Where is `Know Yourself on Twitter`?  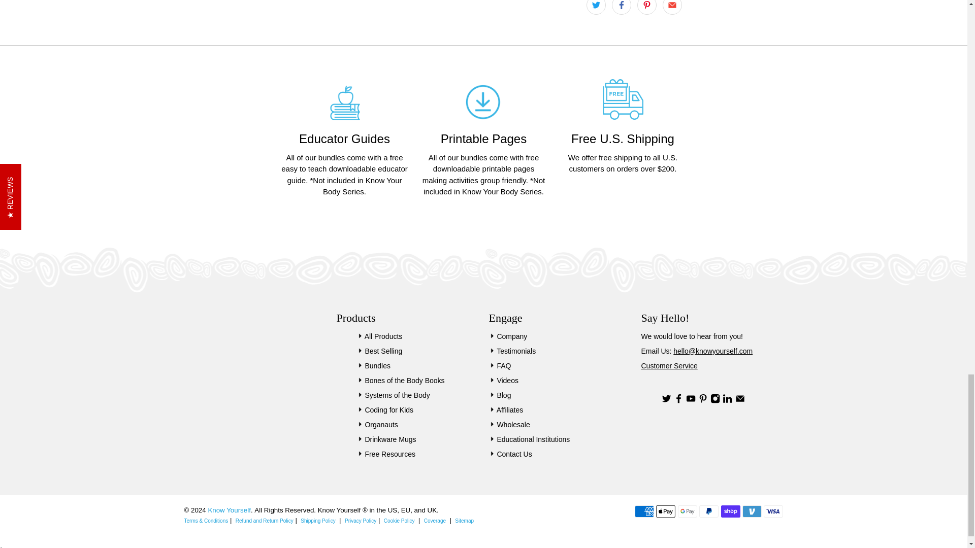
Know Yourself on Twitter is located at coordinates (665, 401).